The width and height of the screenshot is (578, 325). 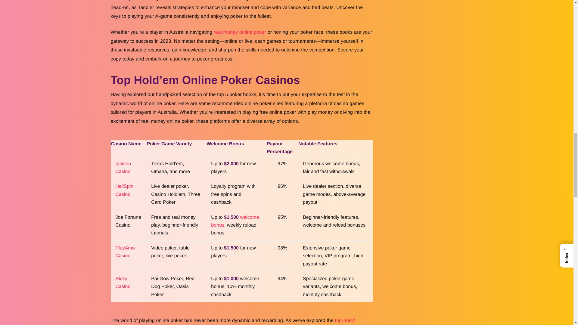 What do you see at coordinates (123, 283) in the screenshot?
I see `Ricky Casino` at bounding box center [123, 283].